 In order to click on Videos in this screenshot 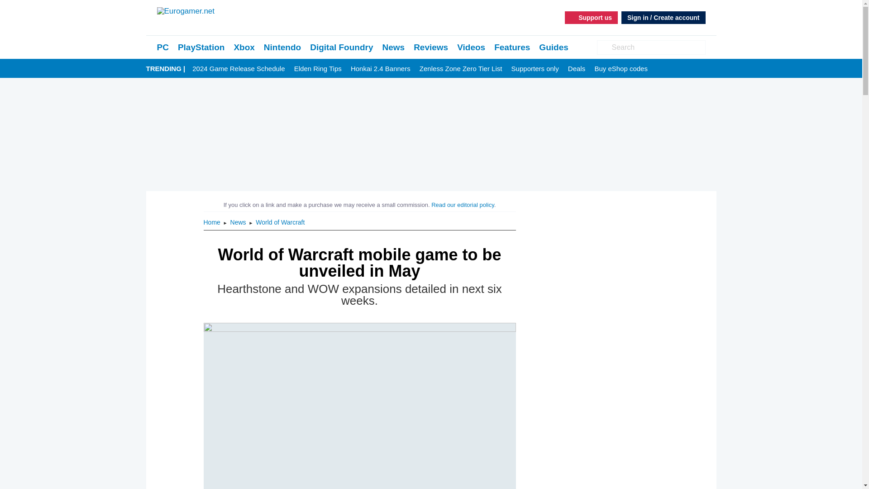, I will do `click(471, 47)`.